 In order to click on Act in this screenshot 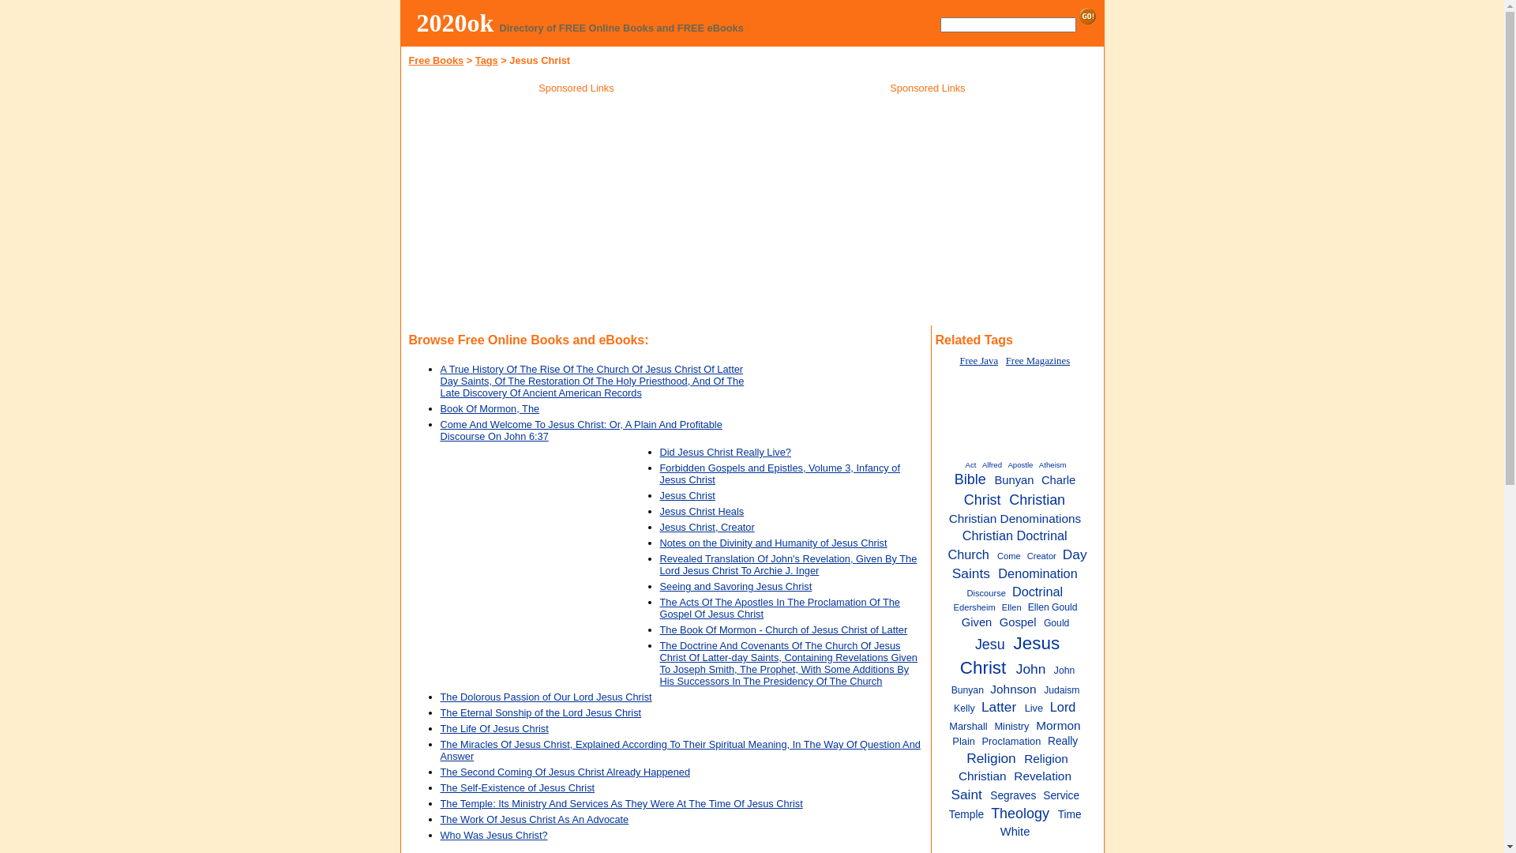, I will do `click(973, 464)`.